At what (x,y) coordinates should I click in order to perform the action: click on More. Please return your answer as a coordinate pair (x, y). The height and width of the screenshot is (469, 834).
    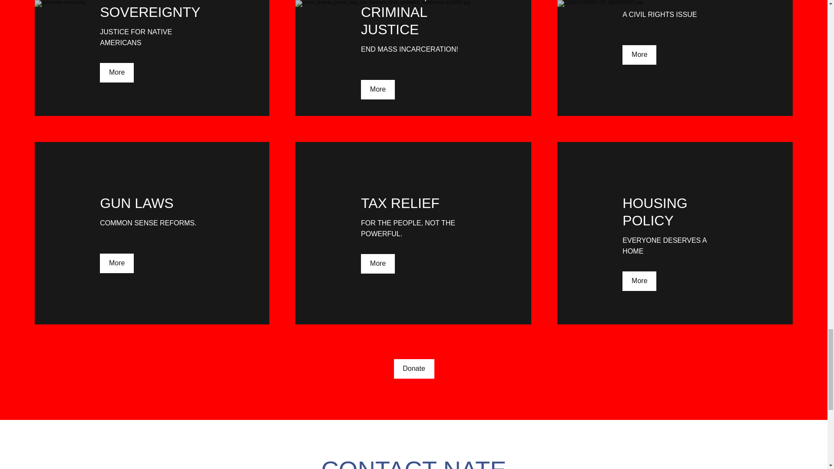
    Looking at the image, I should click on (639, 281).